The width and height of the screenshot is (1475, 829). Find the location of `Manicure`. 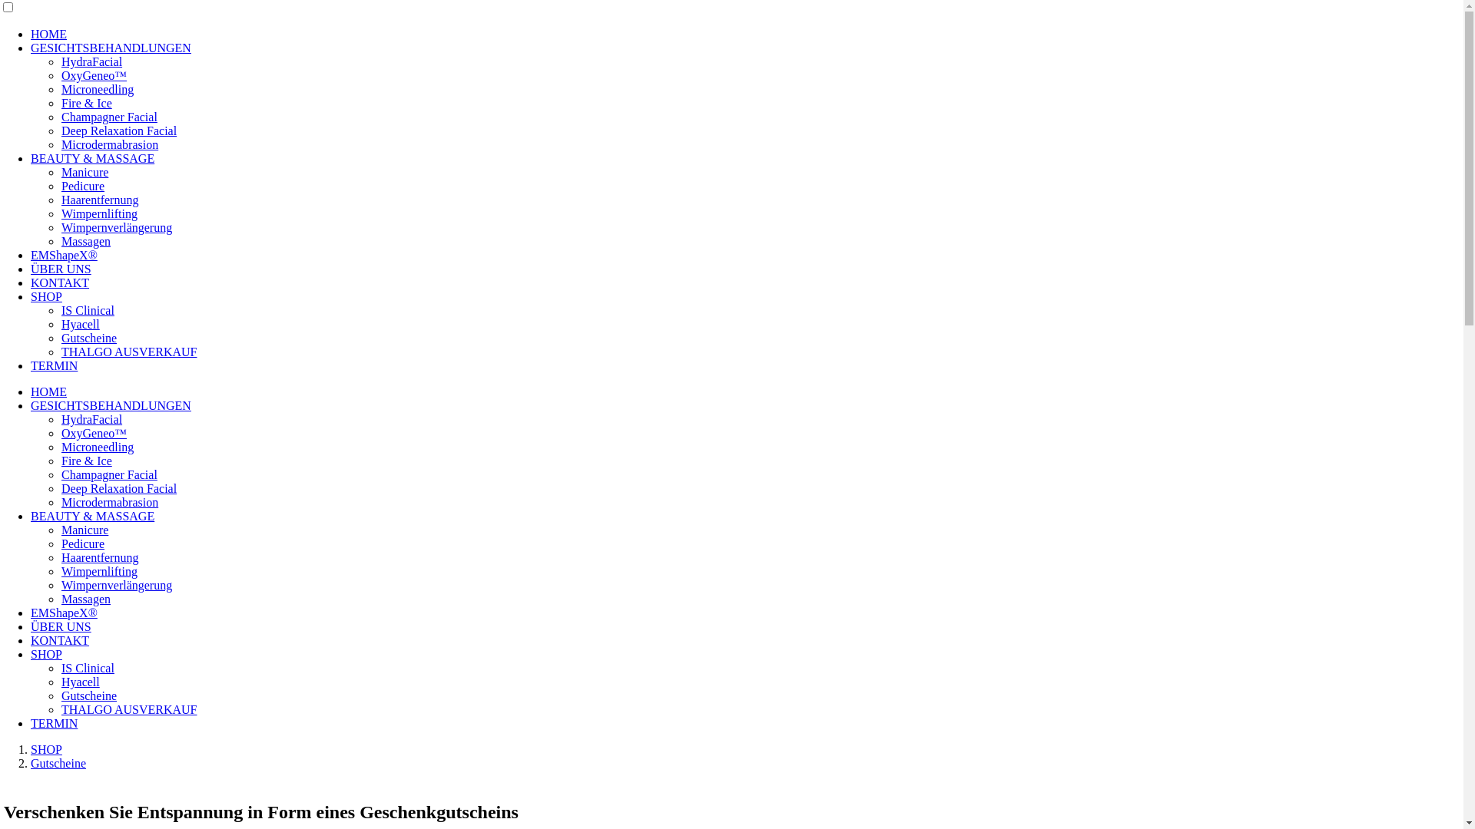

Manicure is located at coordinates (85, 530).